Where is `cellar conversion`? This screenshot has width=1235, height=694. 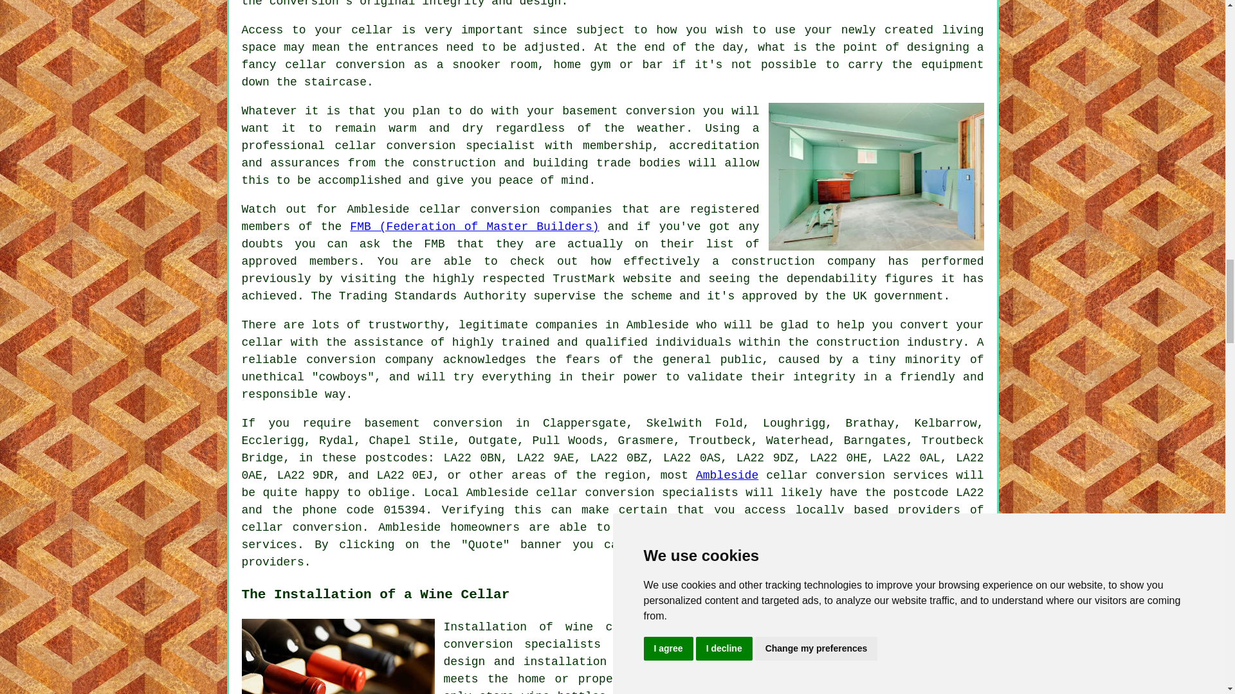
cellar conversion is located at coordinates (302, 527).